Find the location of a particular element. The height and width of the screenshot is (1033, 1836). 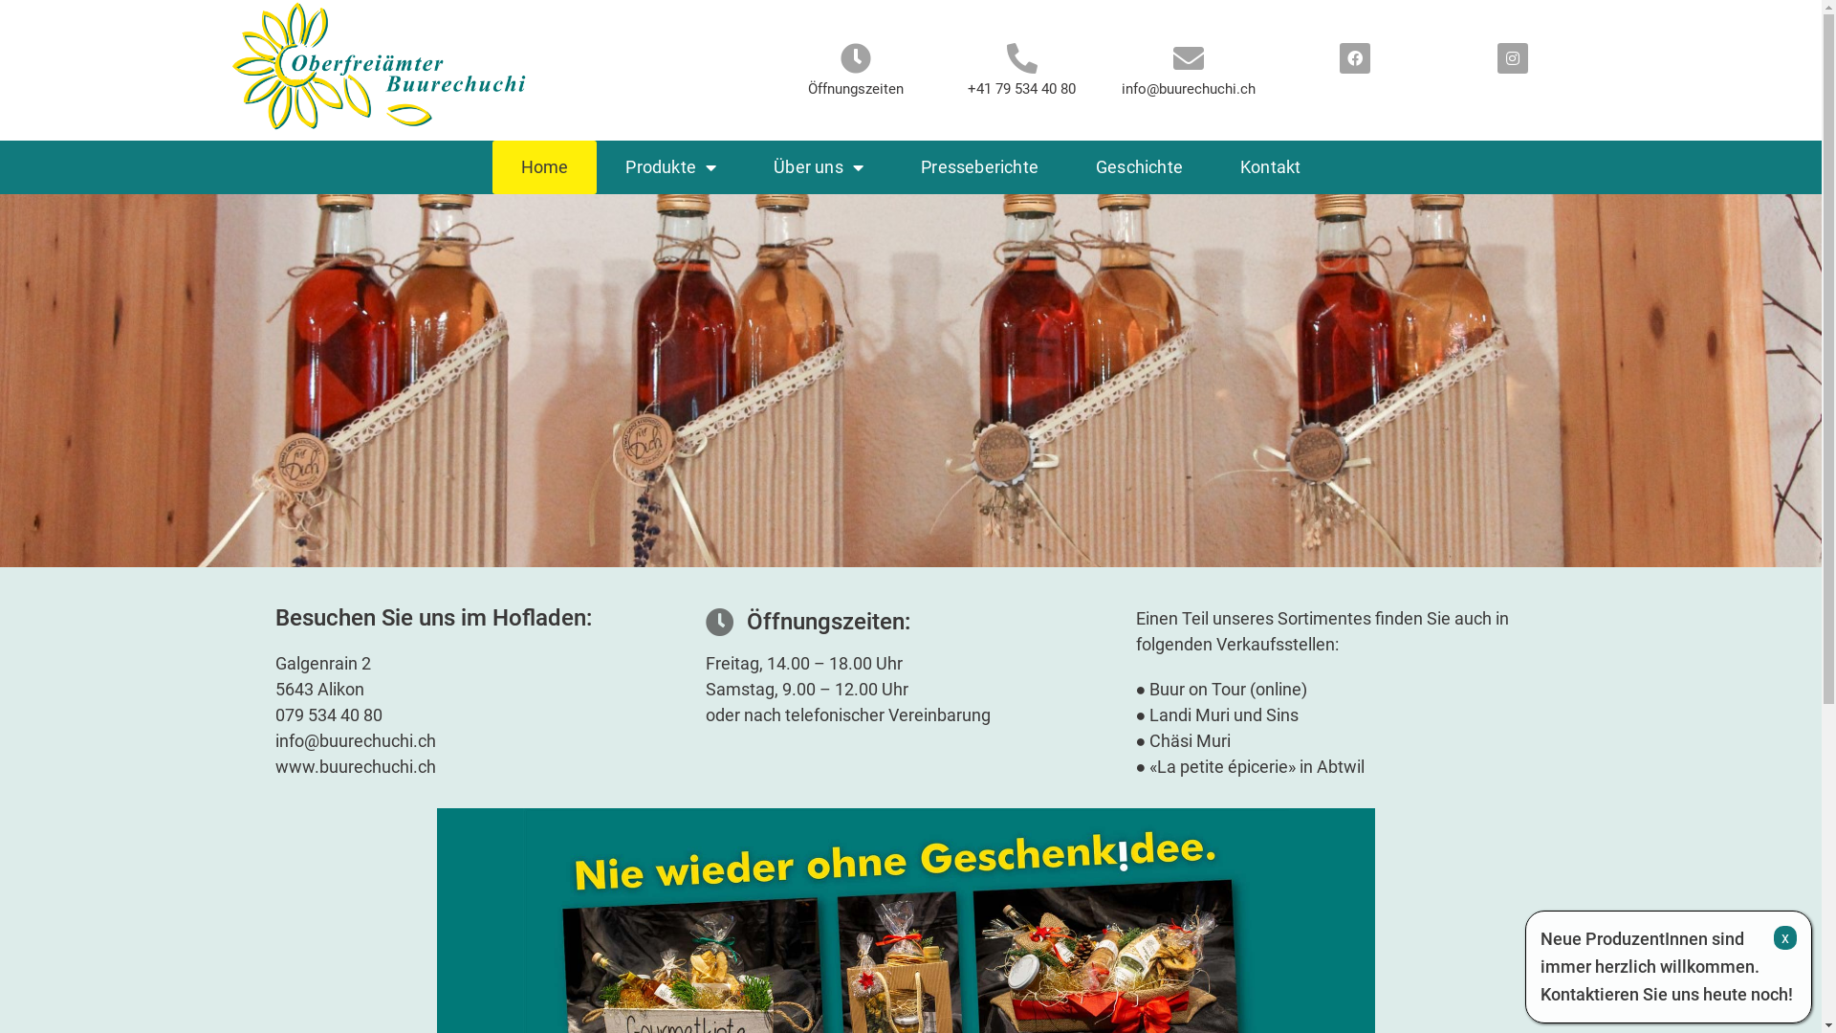

Kontakt is located at coordinates (1270, 167).